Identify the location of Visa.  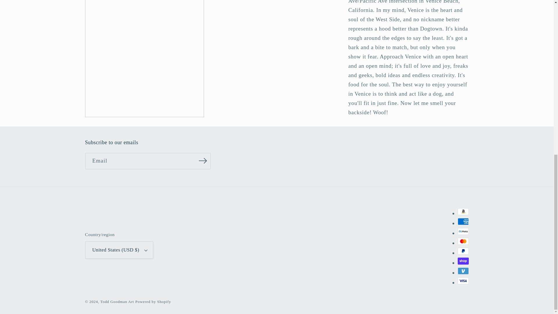
(463, 281).